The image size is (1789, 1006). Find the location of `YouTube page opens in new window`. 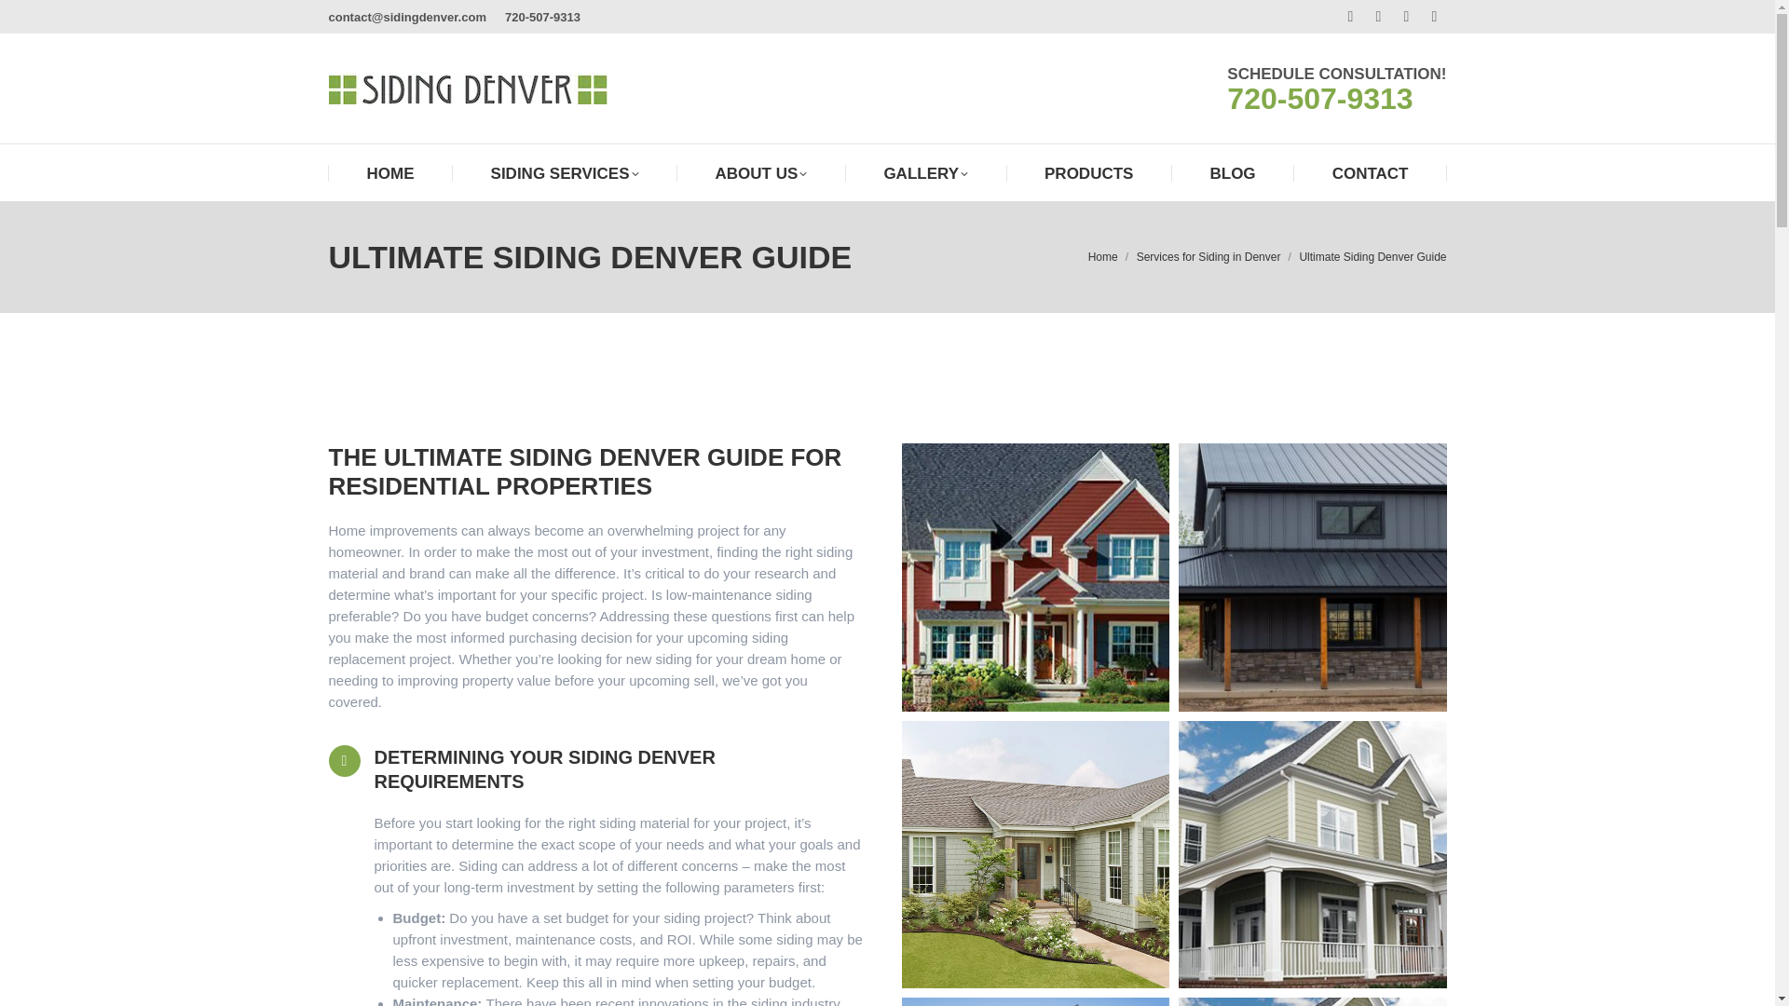

YouTube page opens in new window is located at coordinates (1435, 17).